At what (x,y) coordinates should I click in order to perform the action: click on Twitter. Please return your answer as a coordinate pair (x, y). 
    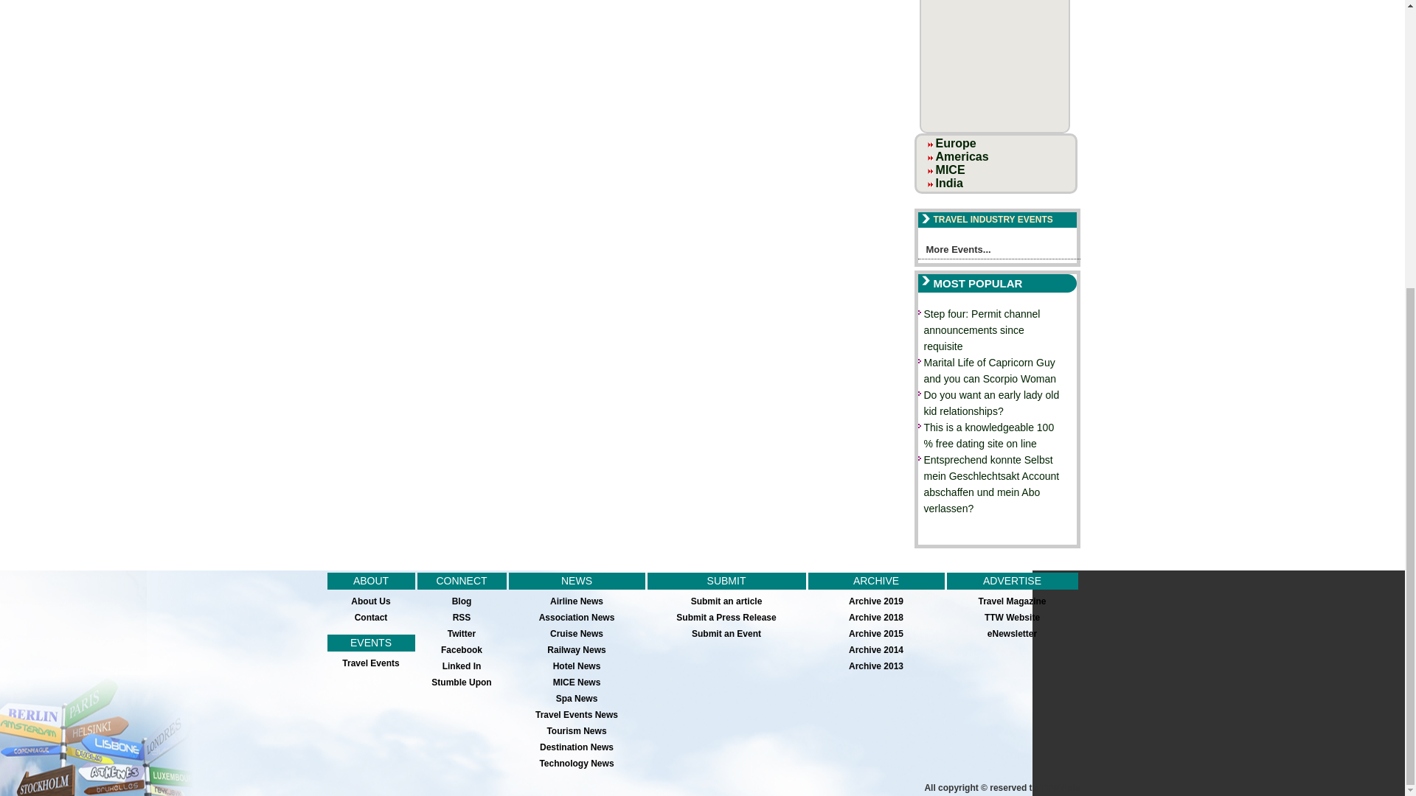
    Looking at the image, I should click on (462, 634).